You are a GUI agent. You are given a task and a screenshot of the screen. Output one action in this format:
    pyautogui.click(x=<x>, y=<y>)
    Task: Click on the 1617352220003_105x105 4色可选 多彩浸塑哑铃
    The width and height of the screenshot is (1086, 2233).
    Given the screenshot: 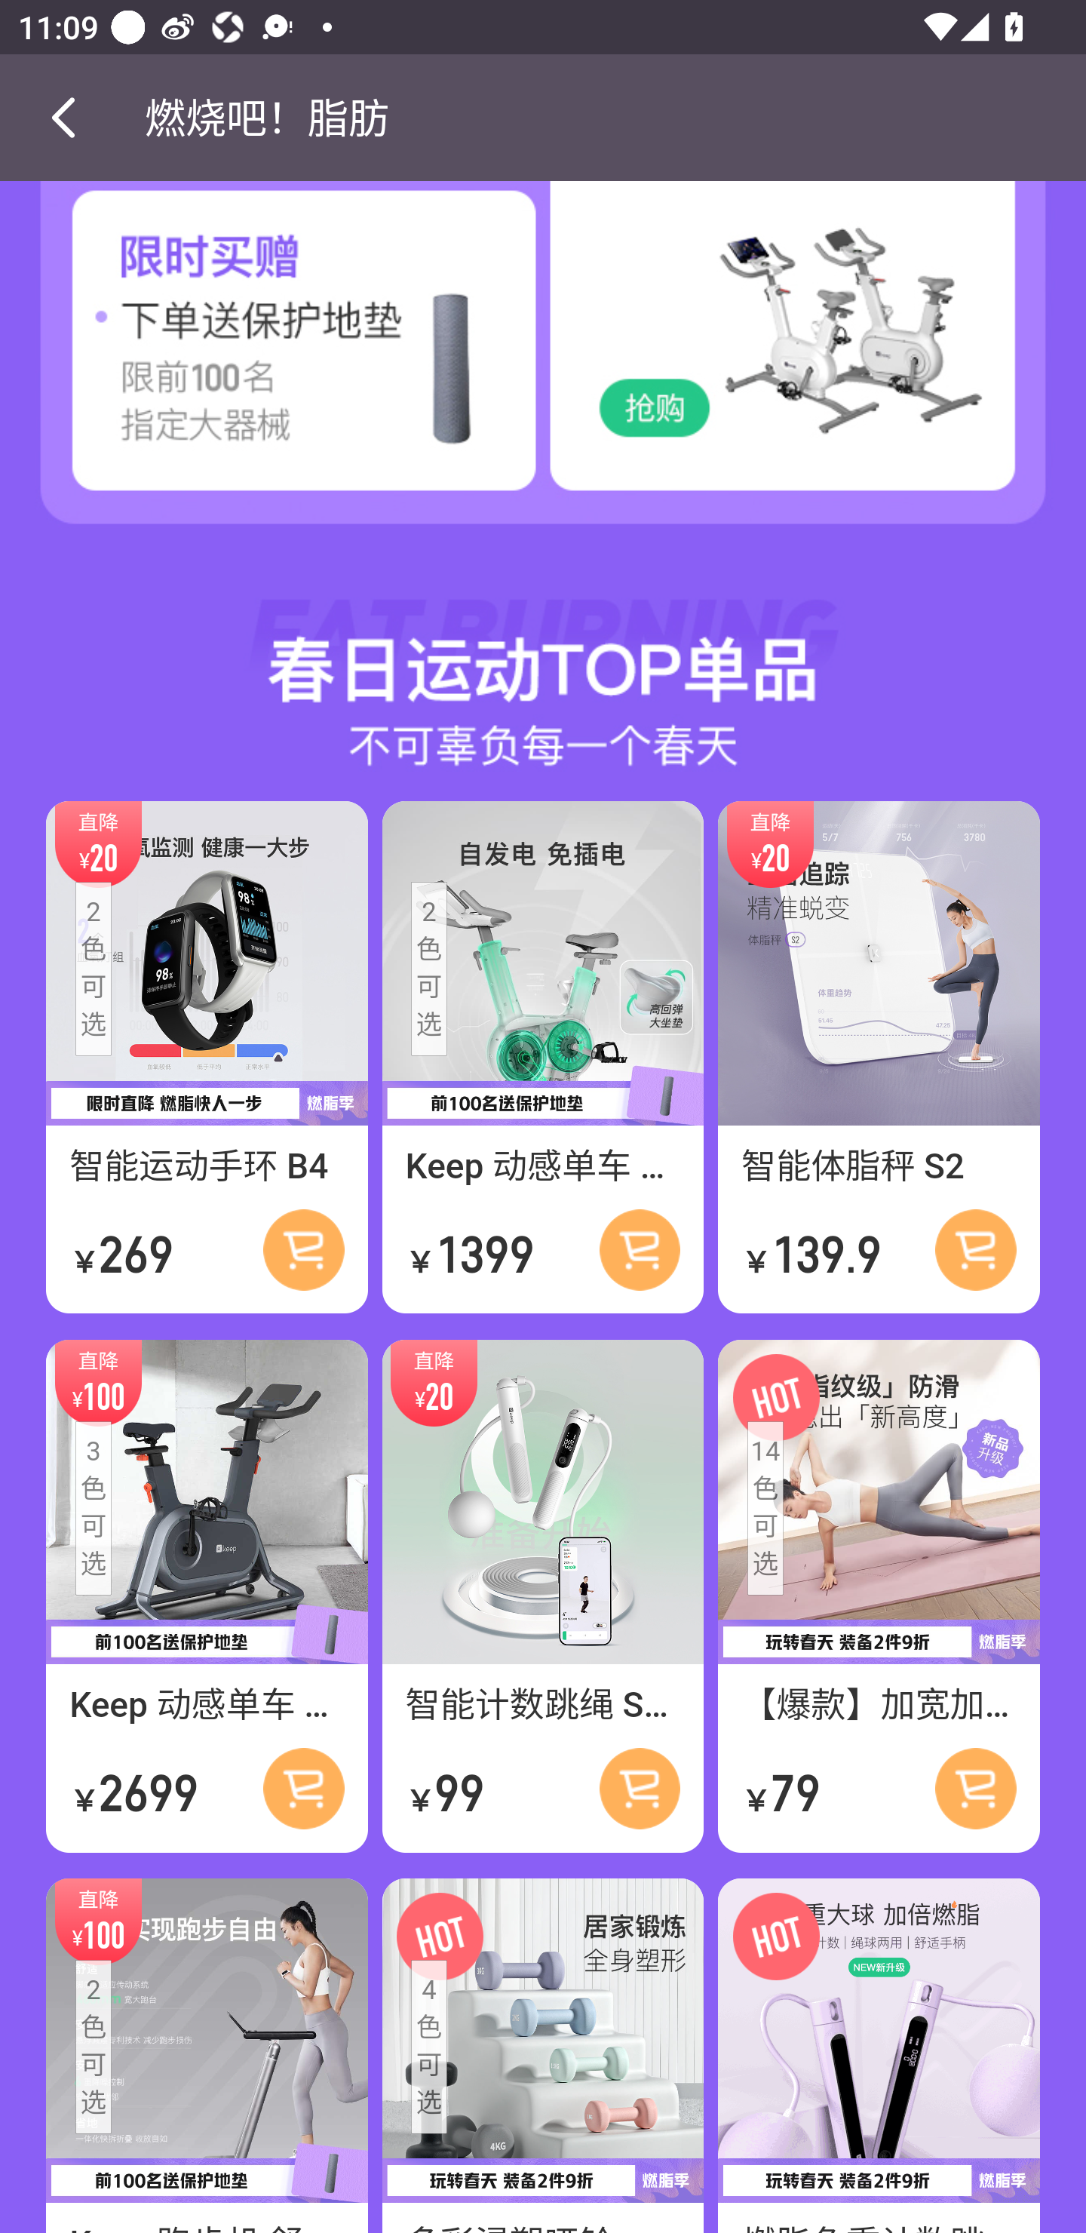 What is the action you would take?
    pyautogui.click(x=543, y=2055)
    